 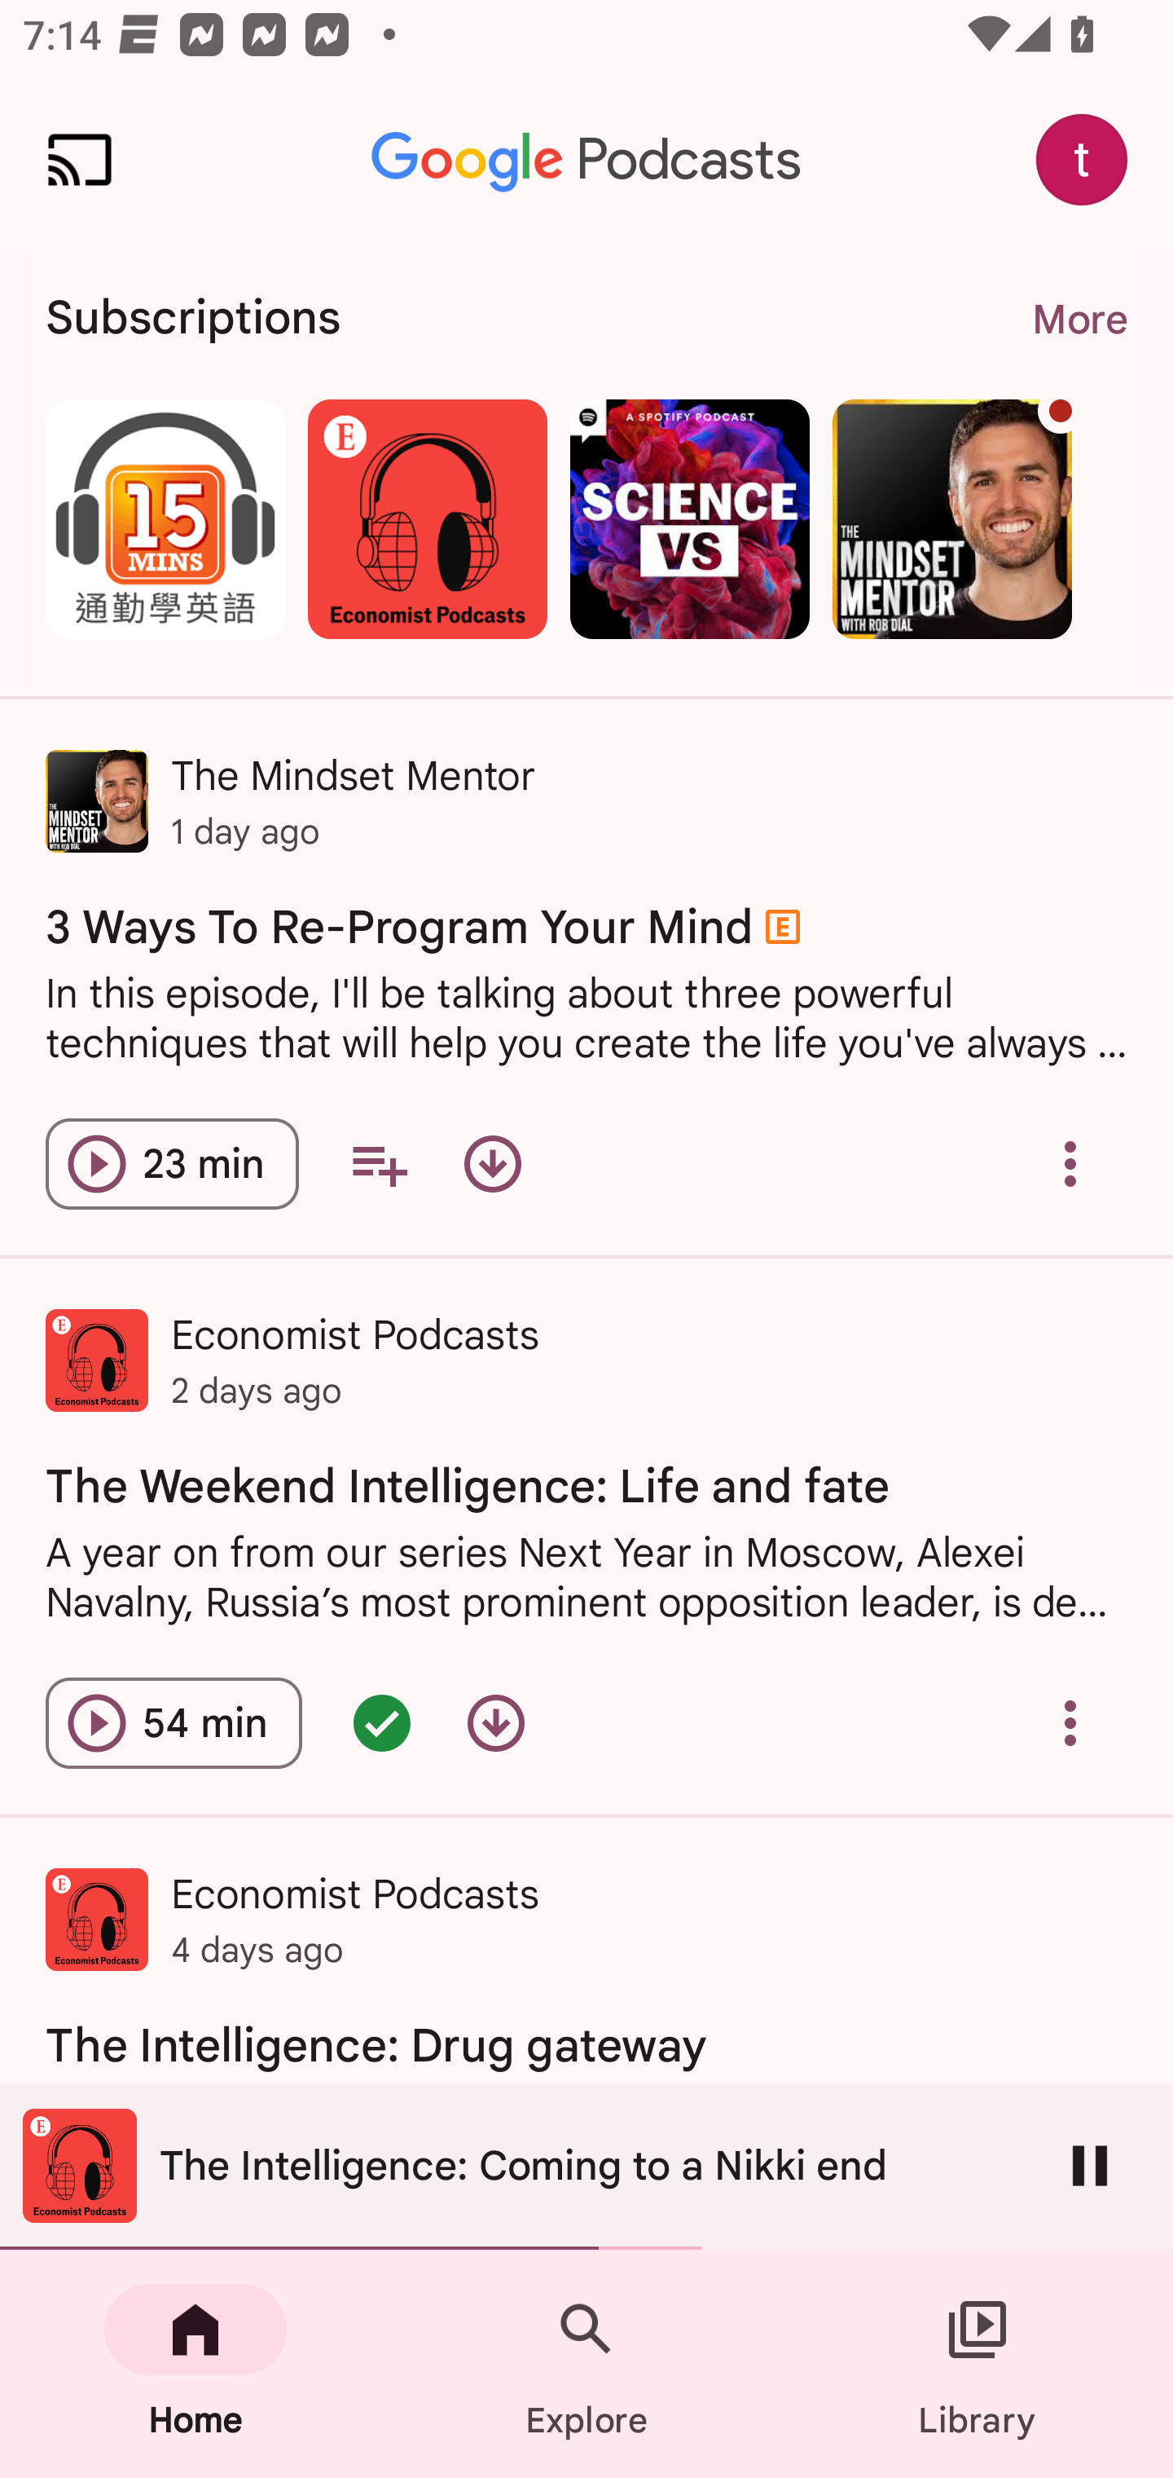 I want to click on Episode queued - double tap for options, so click(x=381, y=1723).